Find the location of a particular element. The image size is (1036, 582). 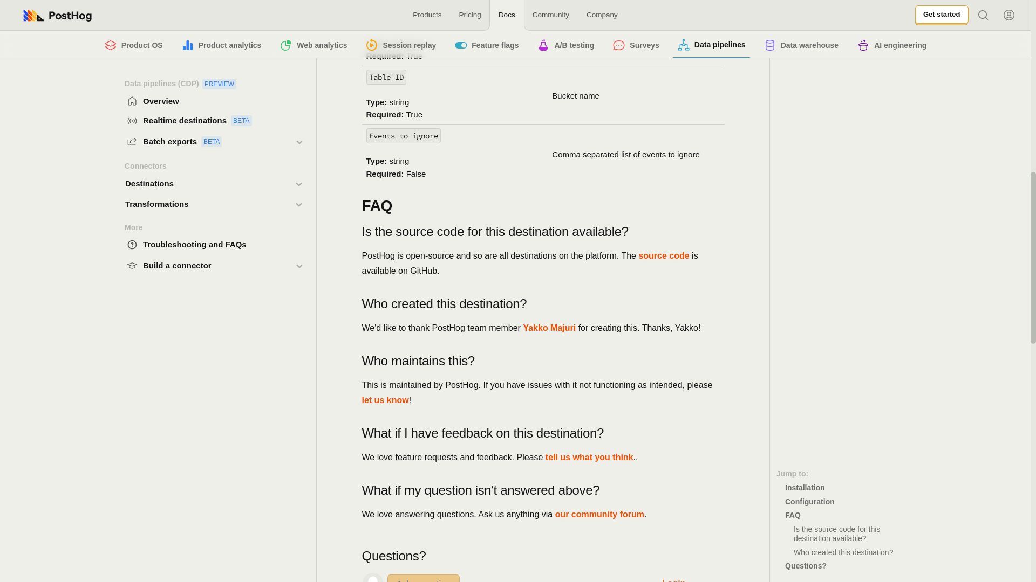

What if I have feedback on this destination? is located at coordinates (543, 433).